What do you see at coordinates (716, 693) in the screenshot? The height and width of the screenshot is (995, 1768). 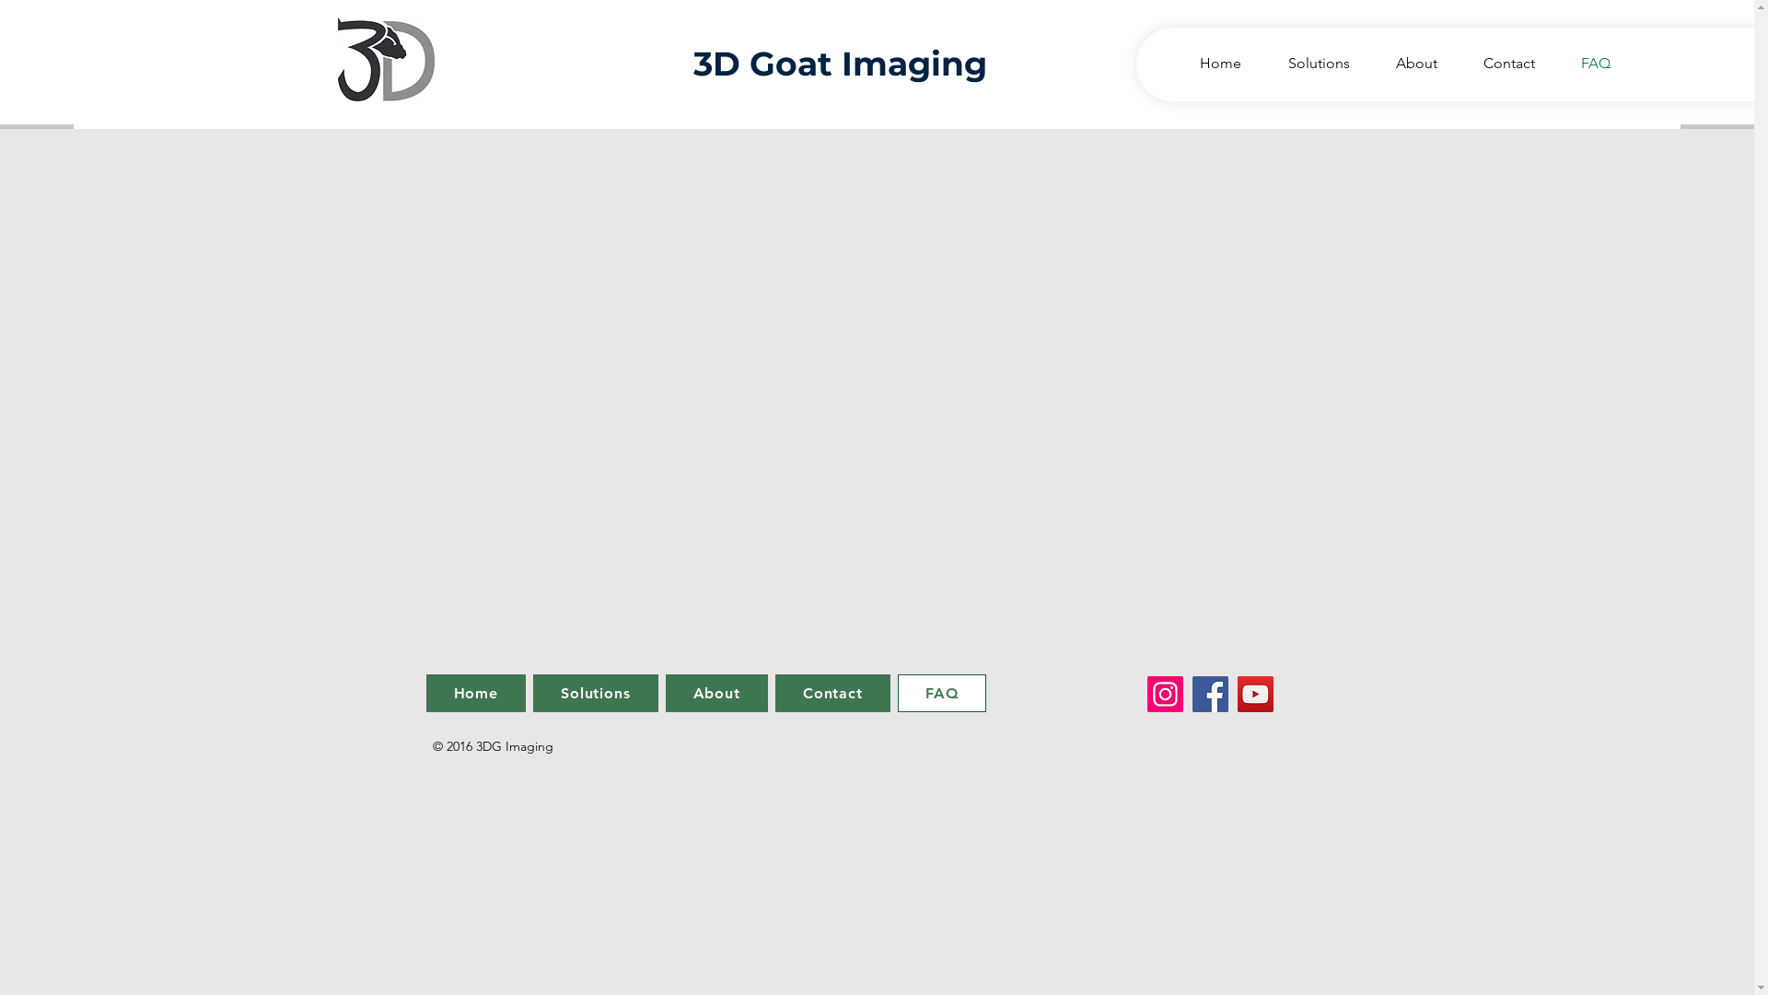 I see `About` at bounding box center [716, 693].